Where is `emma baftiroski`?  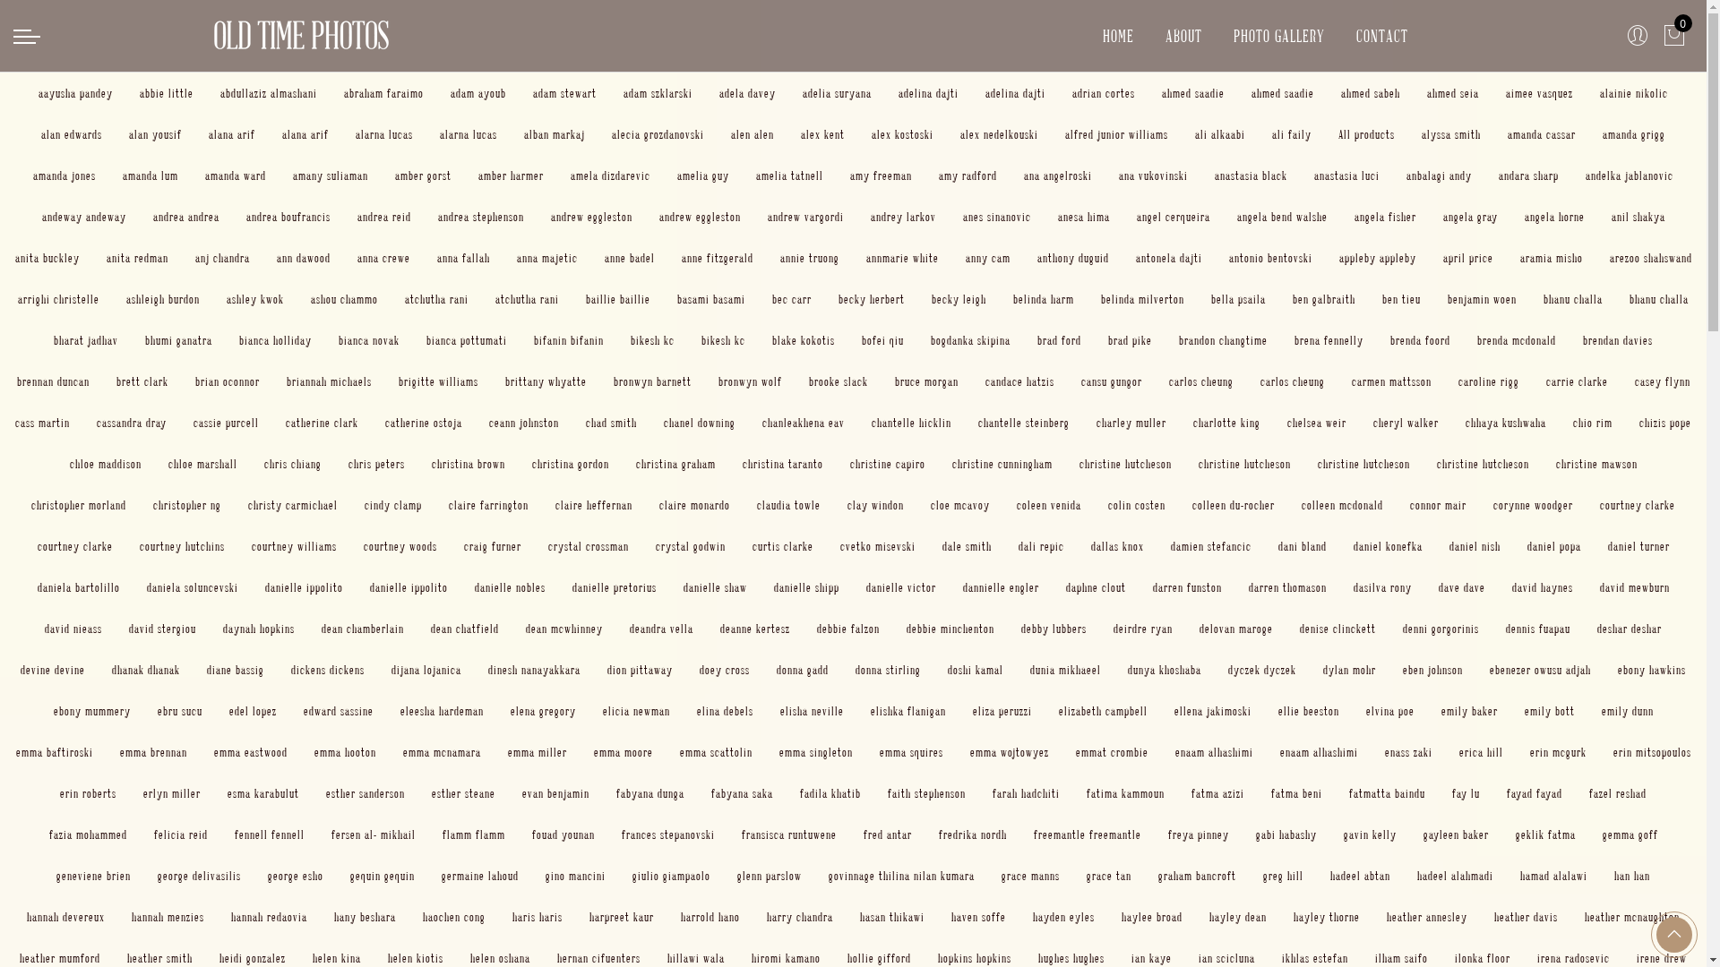 emma baftiroski is located at coordinates (55, 752).